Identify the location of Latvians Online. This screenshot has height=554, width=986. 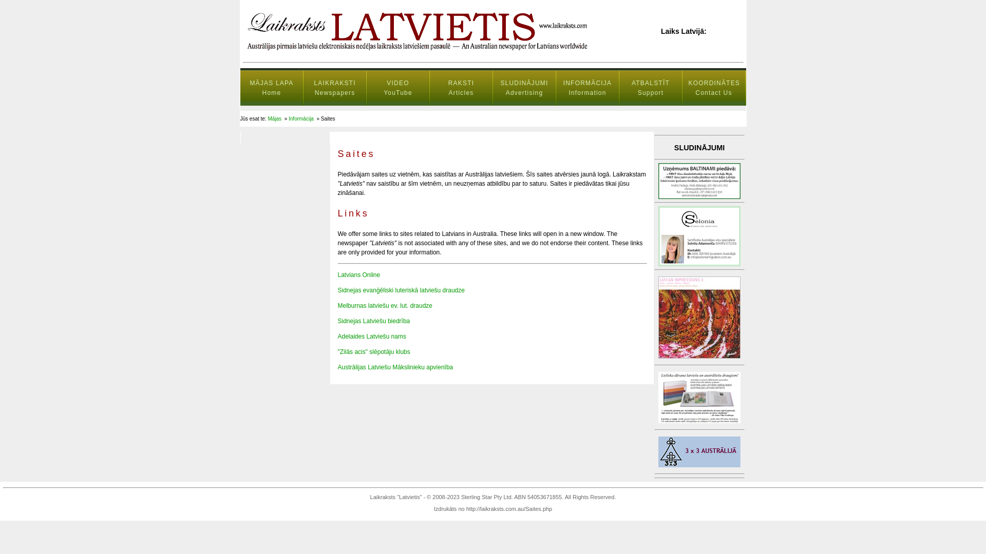
(359, 275).